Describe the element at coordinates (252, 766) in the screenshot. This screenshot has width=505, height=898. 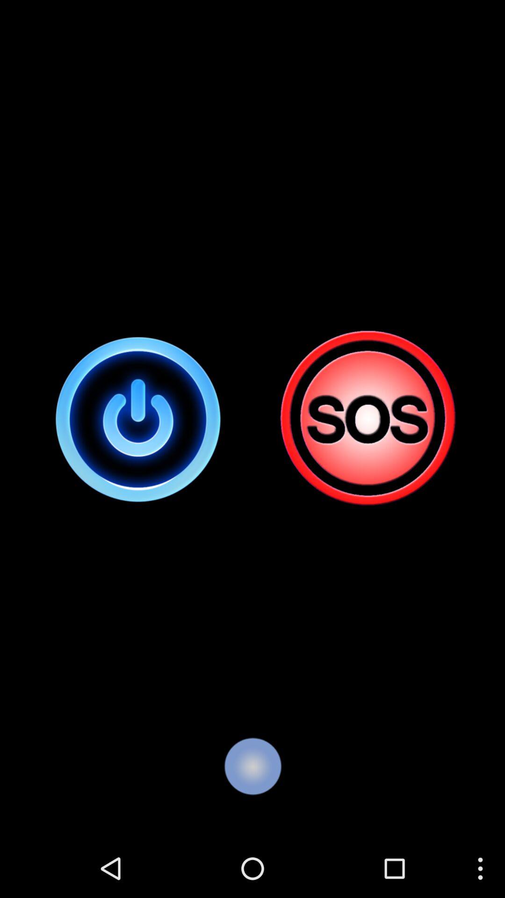
I see `turn on the button at the bottom` at that location.